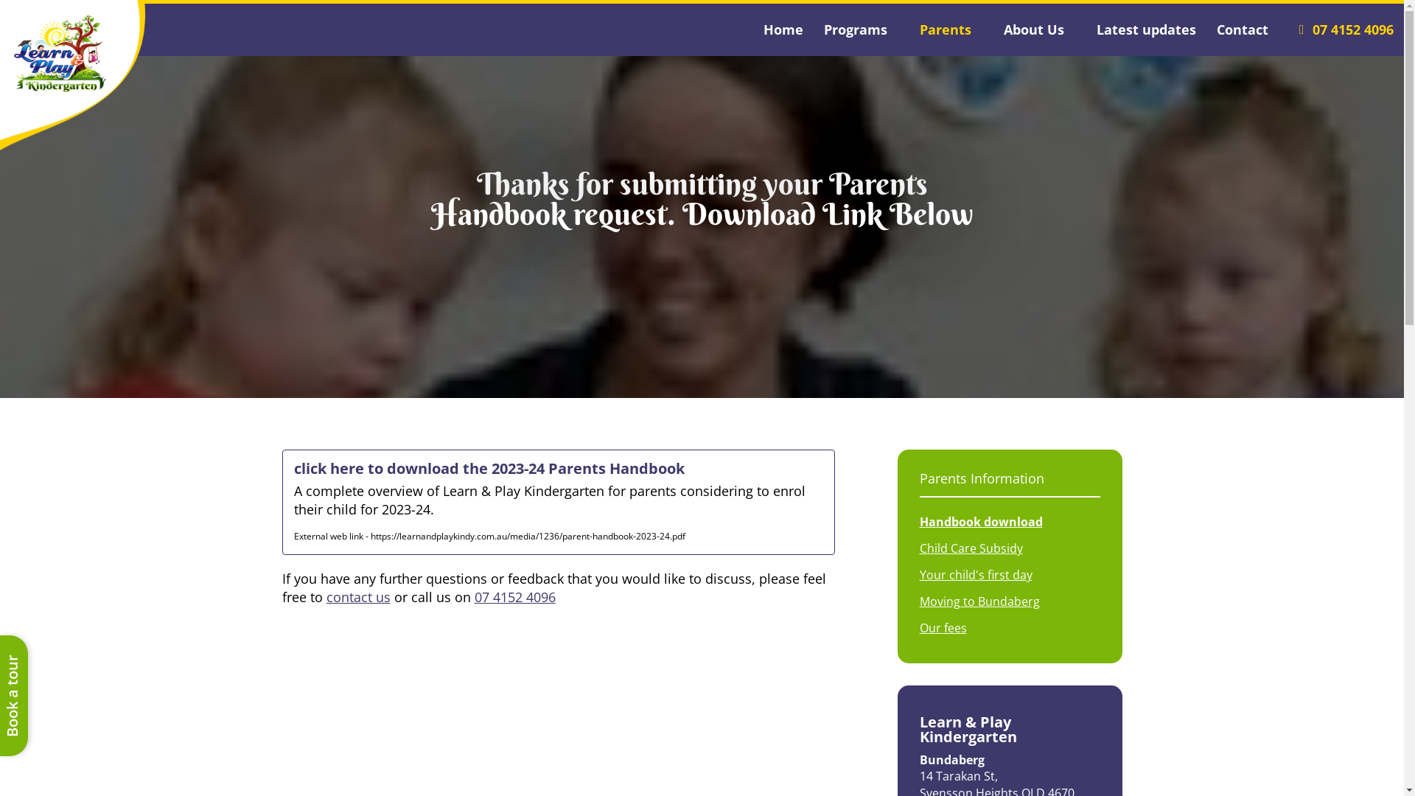  I want to click on Home, so click(783, 29).